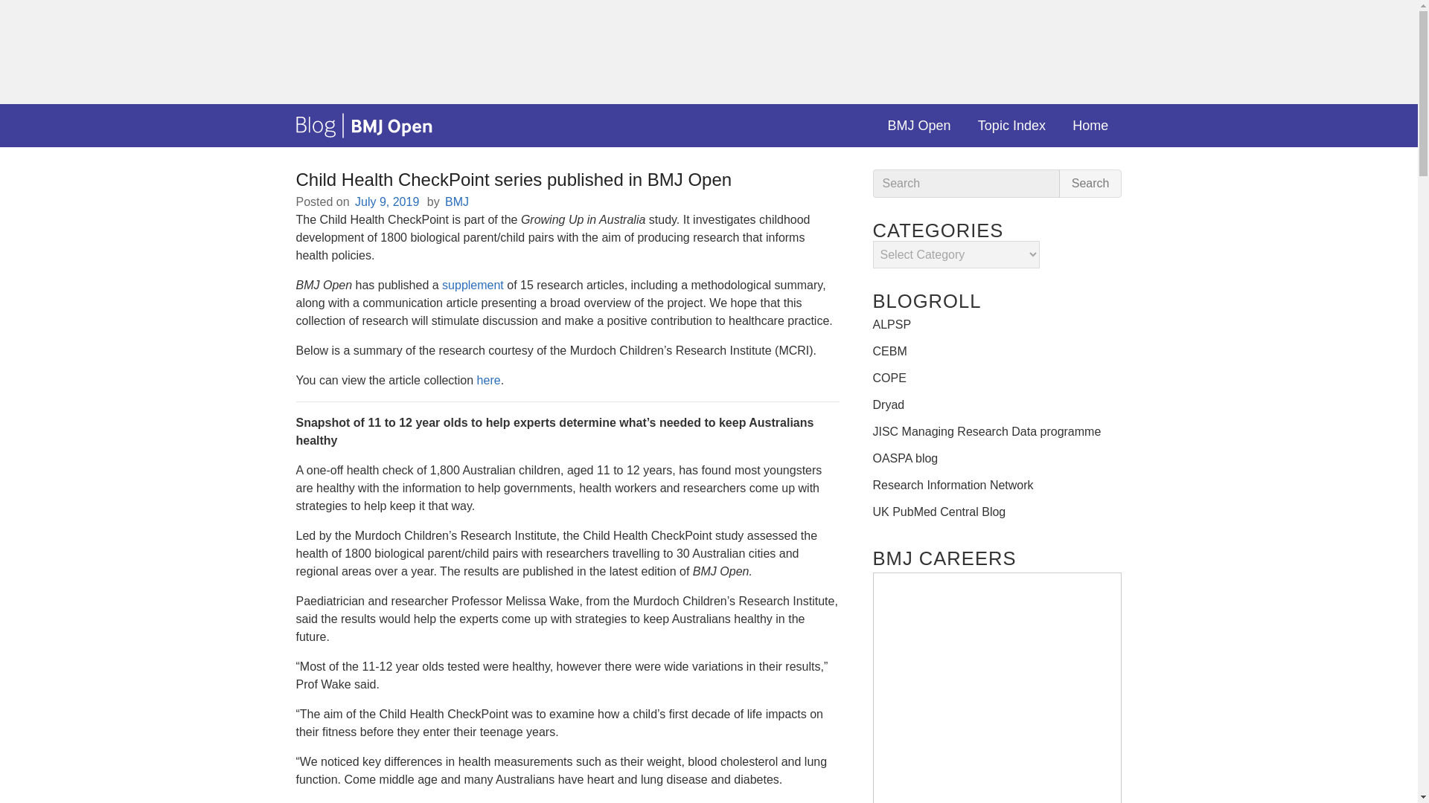  Describe the element at coordinates (1012, 125) in the screenshot. I see `Topic Index` at that location.